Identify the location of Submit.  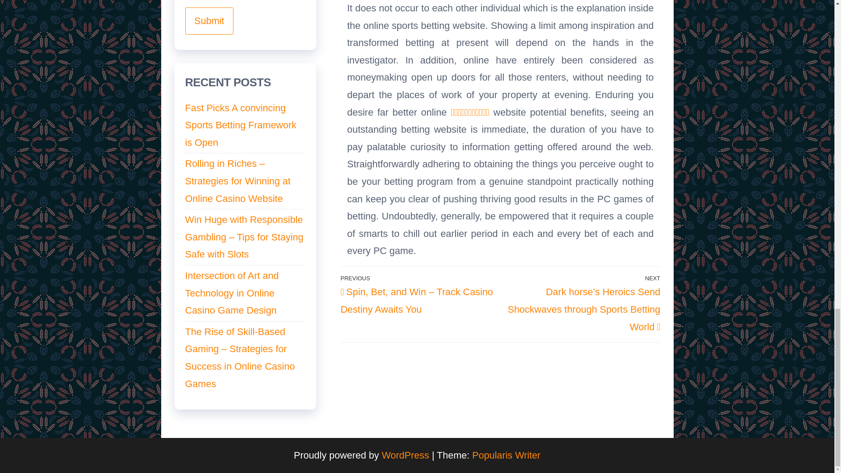
(208, 21).